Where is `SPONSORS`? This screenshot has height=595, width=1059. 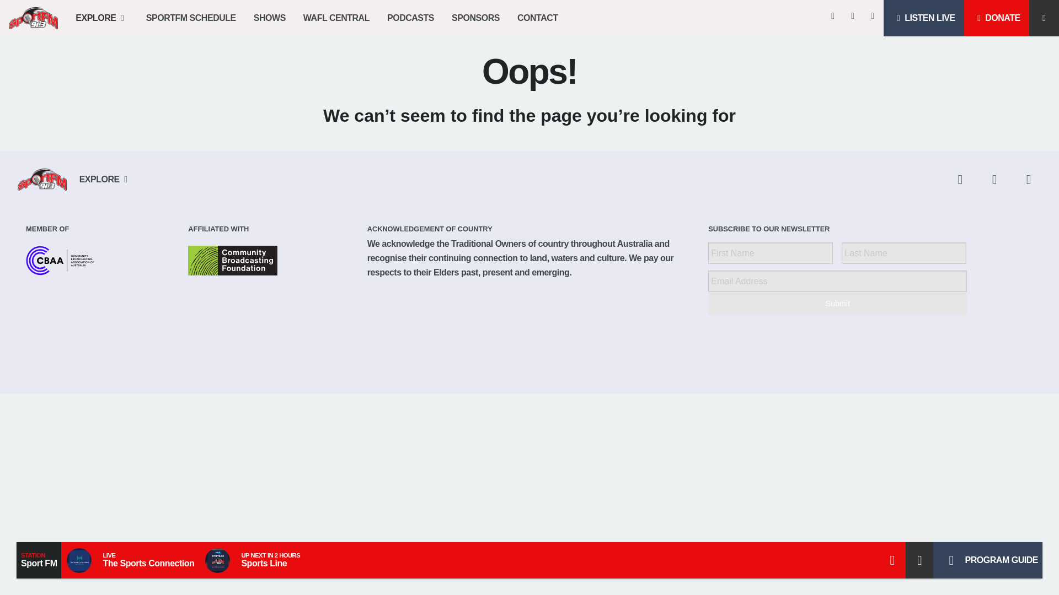
SPONSORS is located at coordinates (475, 18).